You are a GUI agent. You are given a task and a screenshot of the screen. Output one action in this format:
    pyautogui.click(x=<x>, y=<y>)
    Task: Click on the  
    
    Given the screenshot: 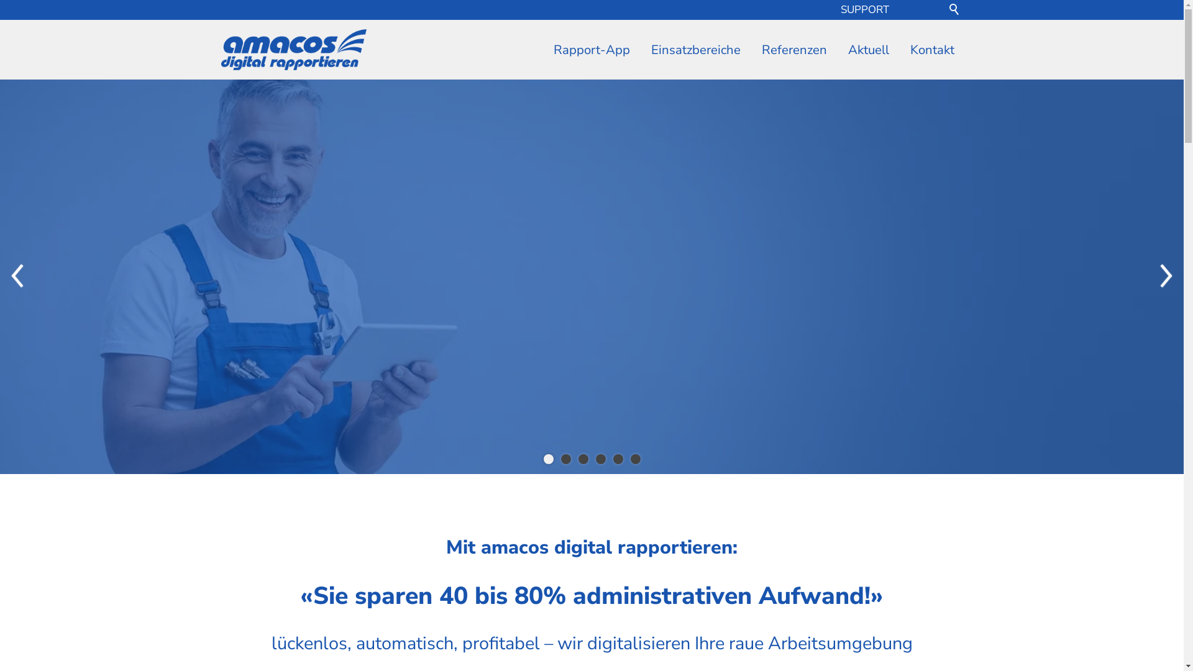 What is the action you would take?
    pyautogui.click(x=930, y=10)
    